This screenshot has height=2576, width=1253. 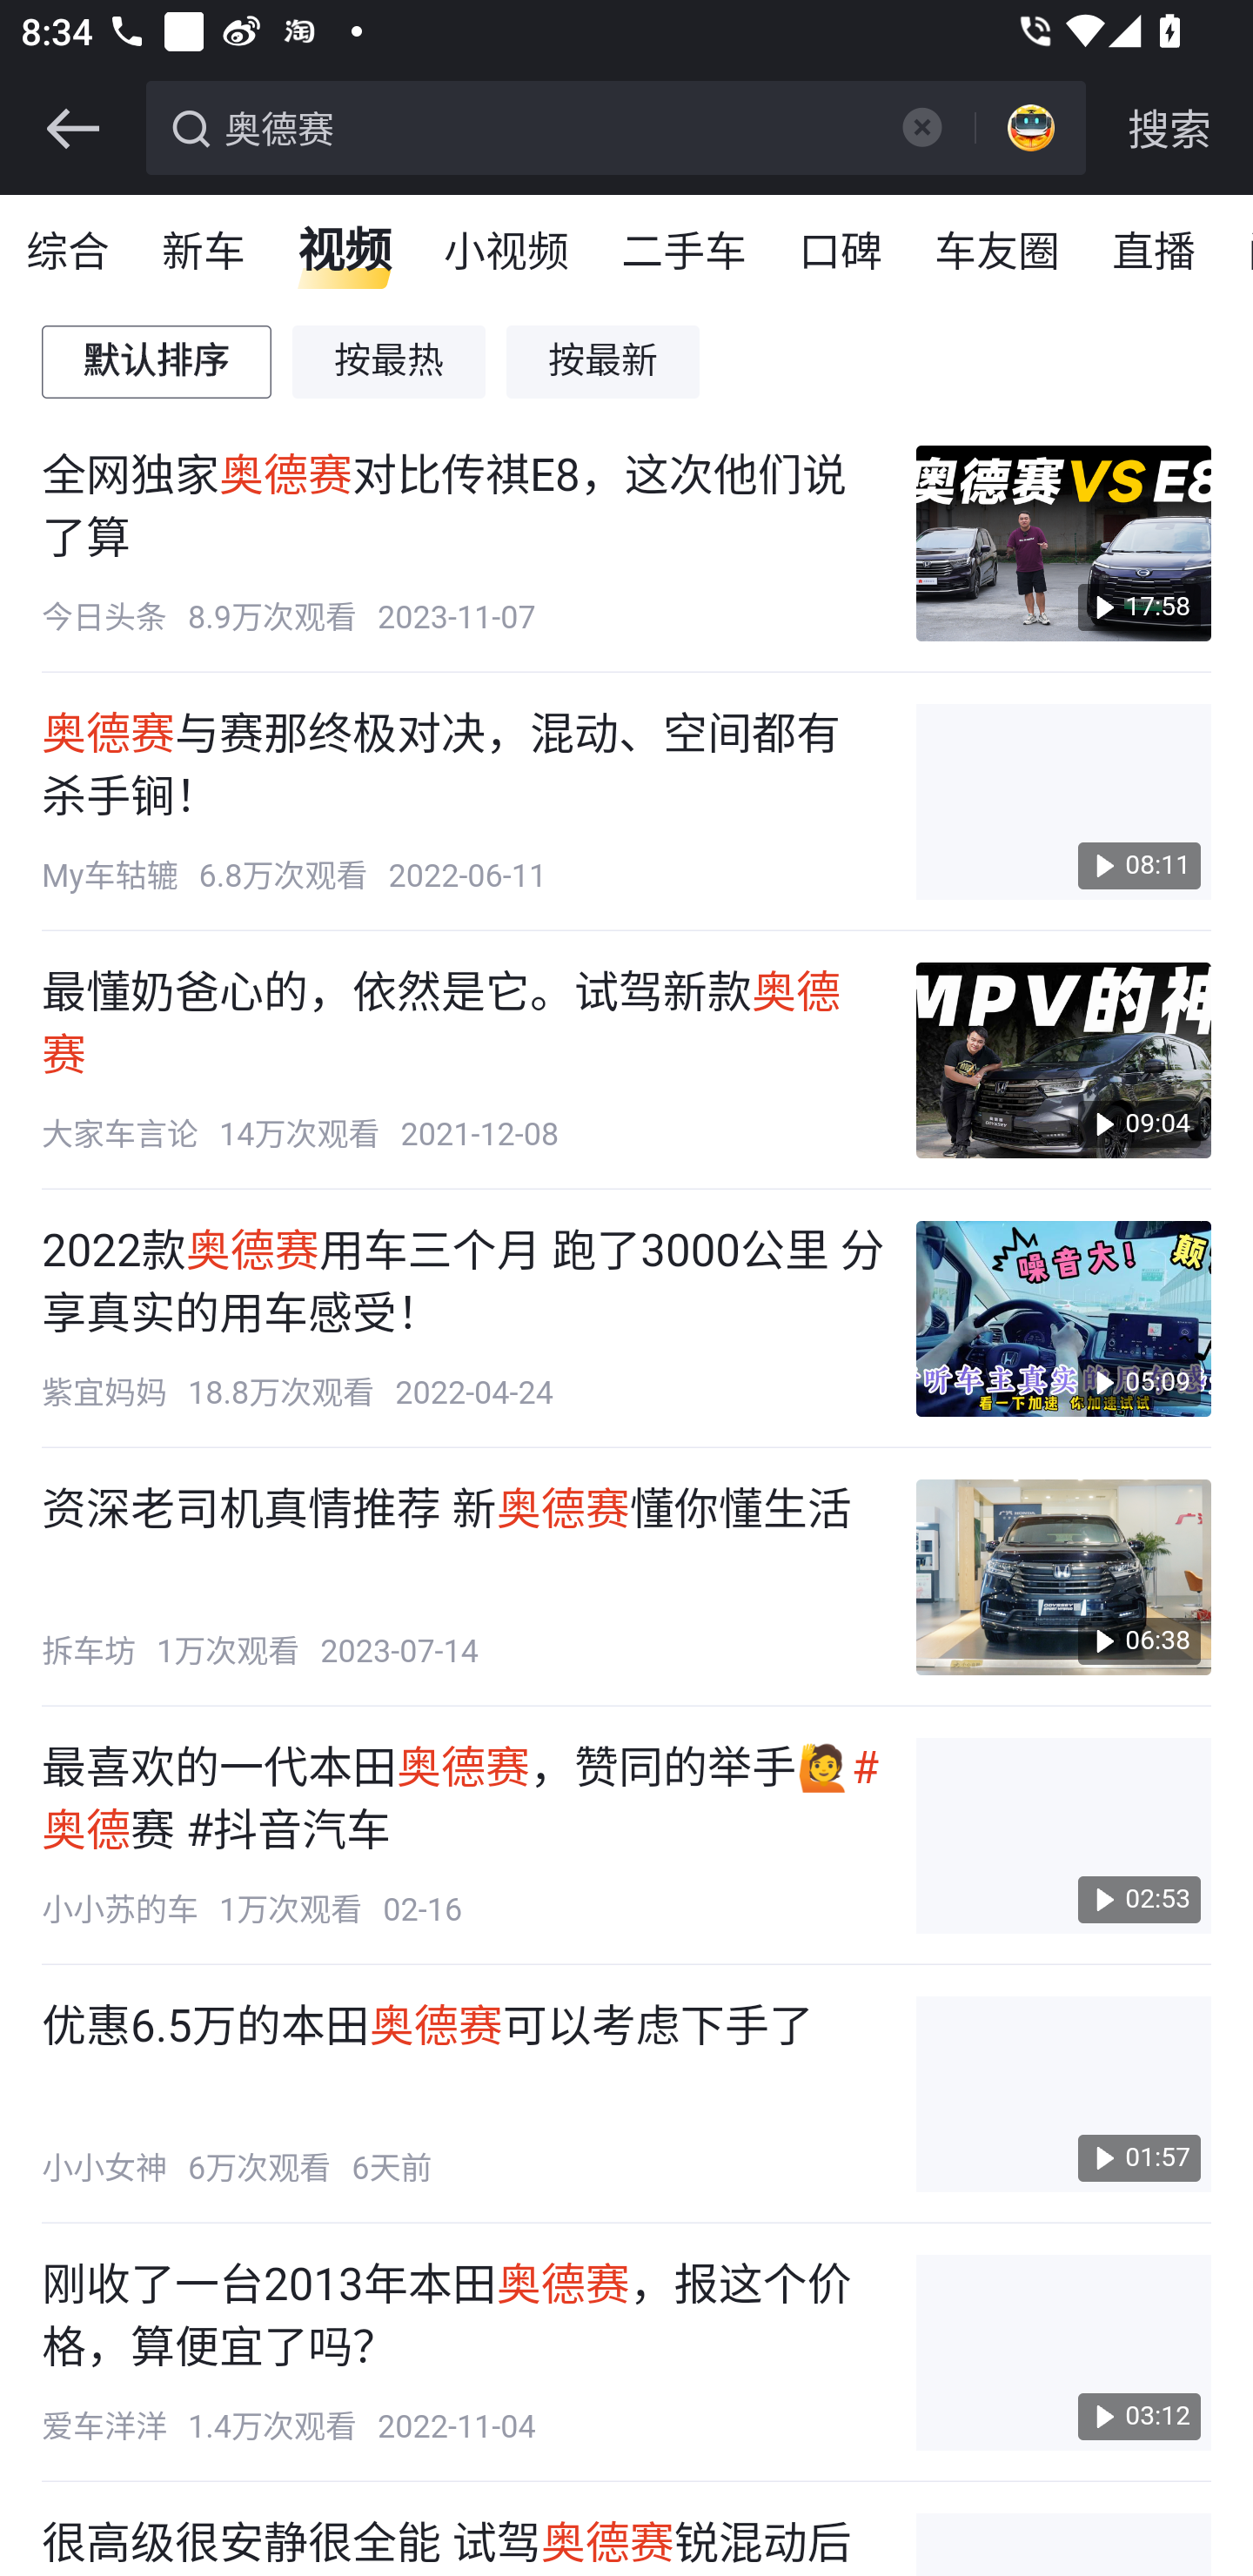 I want to click on 全网独家 奥德赛 对比传祺E8，这次他们说了算 今日头条 8.9万次观看 2023-11-07, so click(x=463, y=543).